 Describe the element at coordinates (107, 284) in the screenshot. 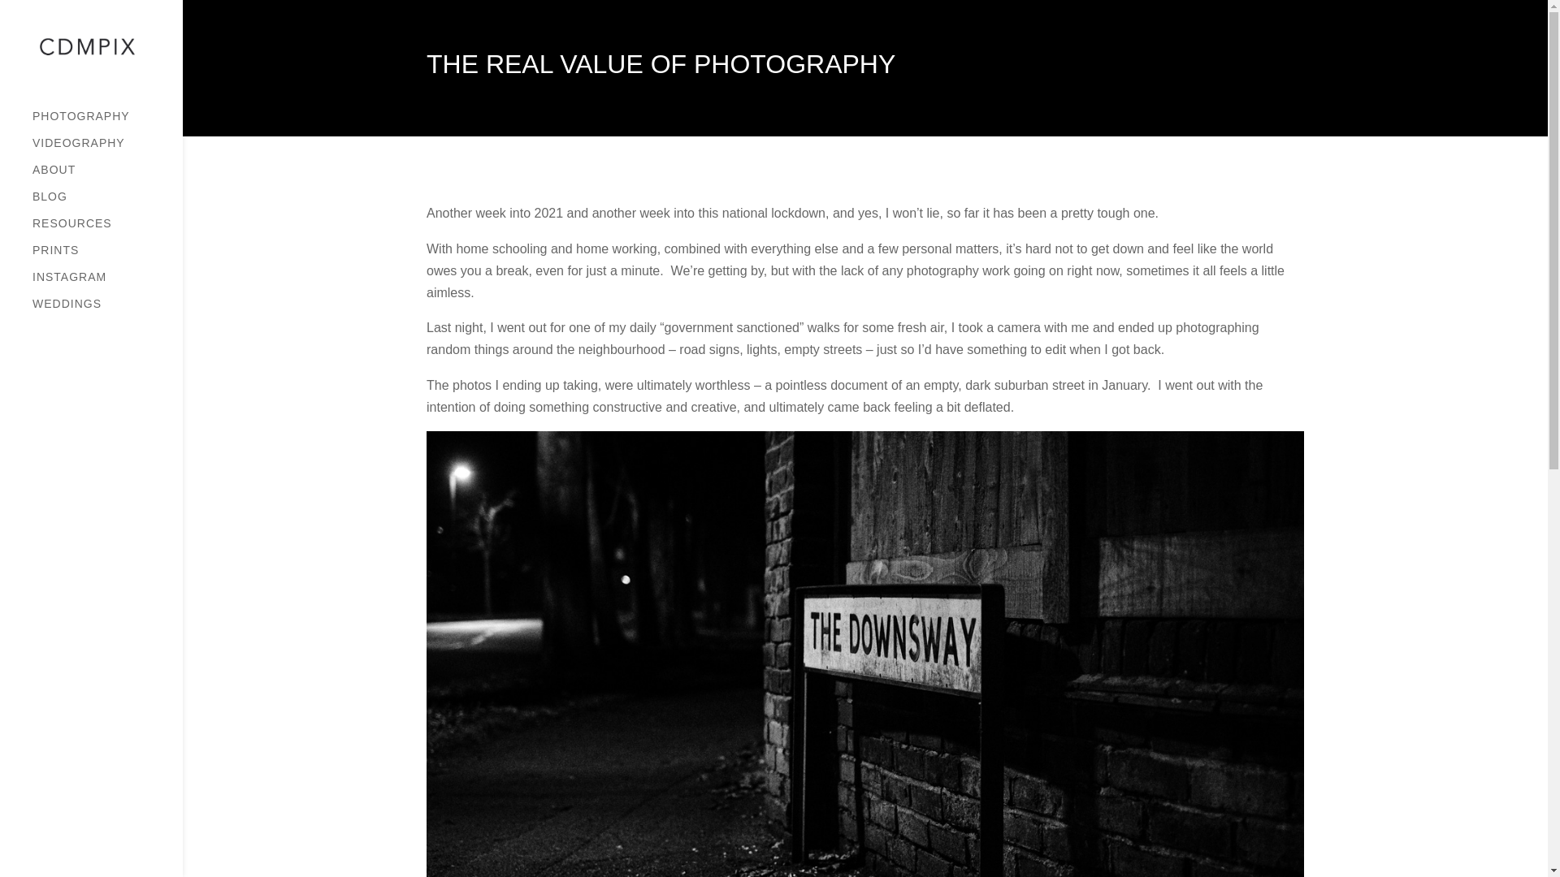

I see `INSTAGRAM` at that location.